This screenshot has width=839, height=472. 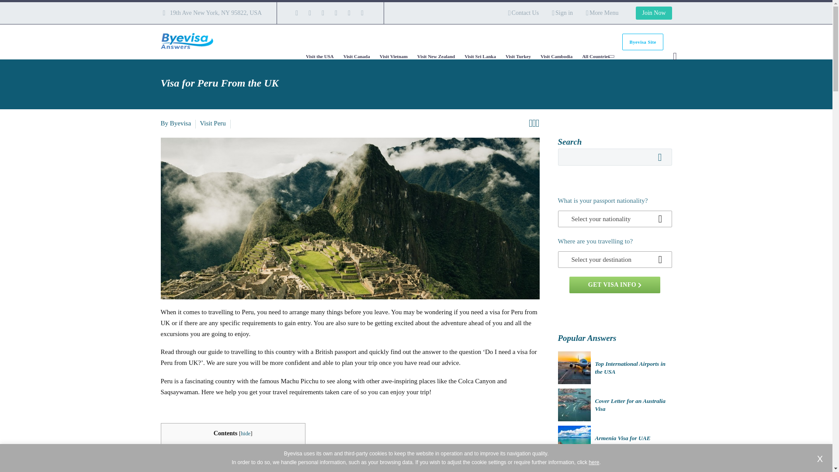 I want to click on Visit the USA, so click(x=319, y=56).